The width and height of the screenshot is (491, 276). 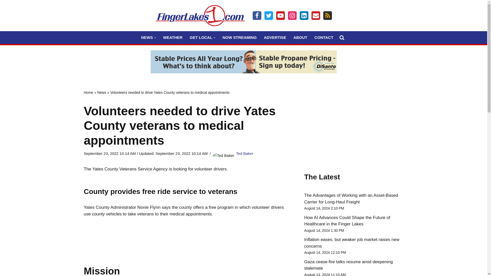 I want to click on Posts by Ted Baker, so click(x=244, y=153).